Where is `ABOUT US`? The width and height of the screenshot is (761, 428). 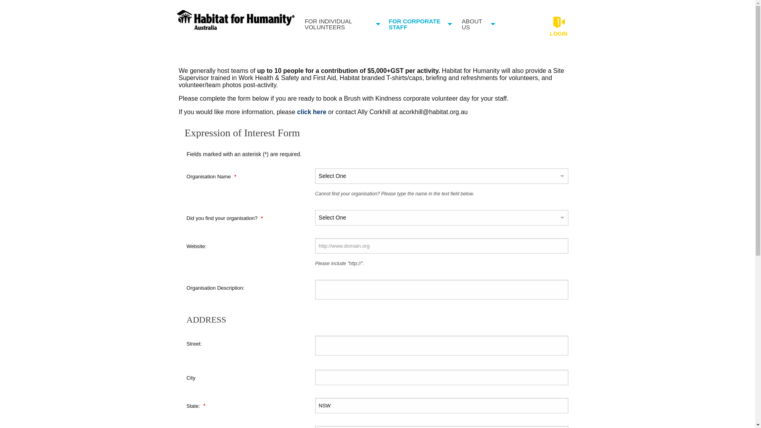
ABOUT US is located at coordinates (476, 25).